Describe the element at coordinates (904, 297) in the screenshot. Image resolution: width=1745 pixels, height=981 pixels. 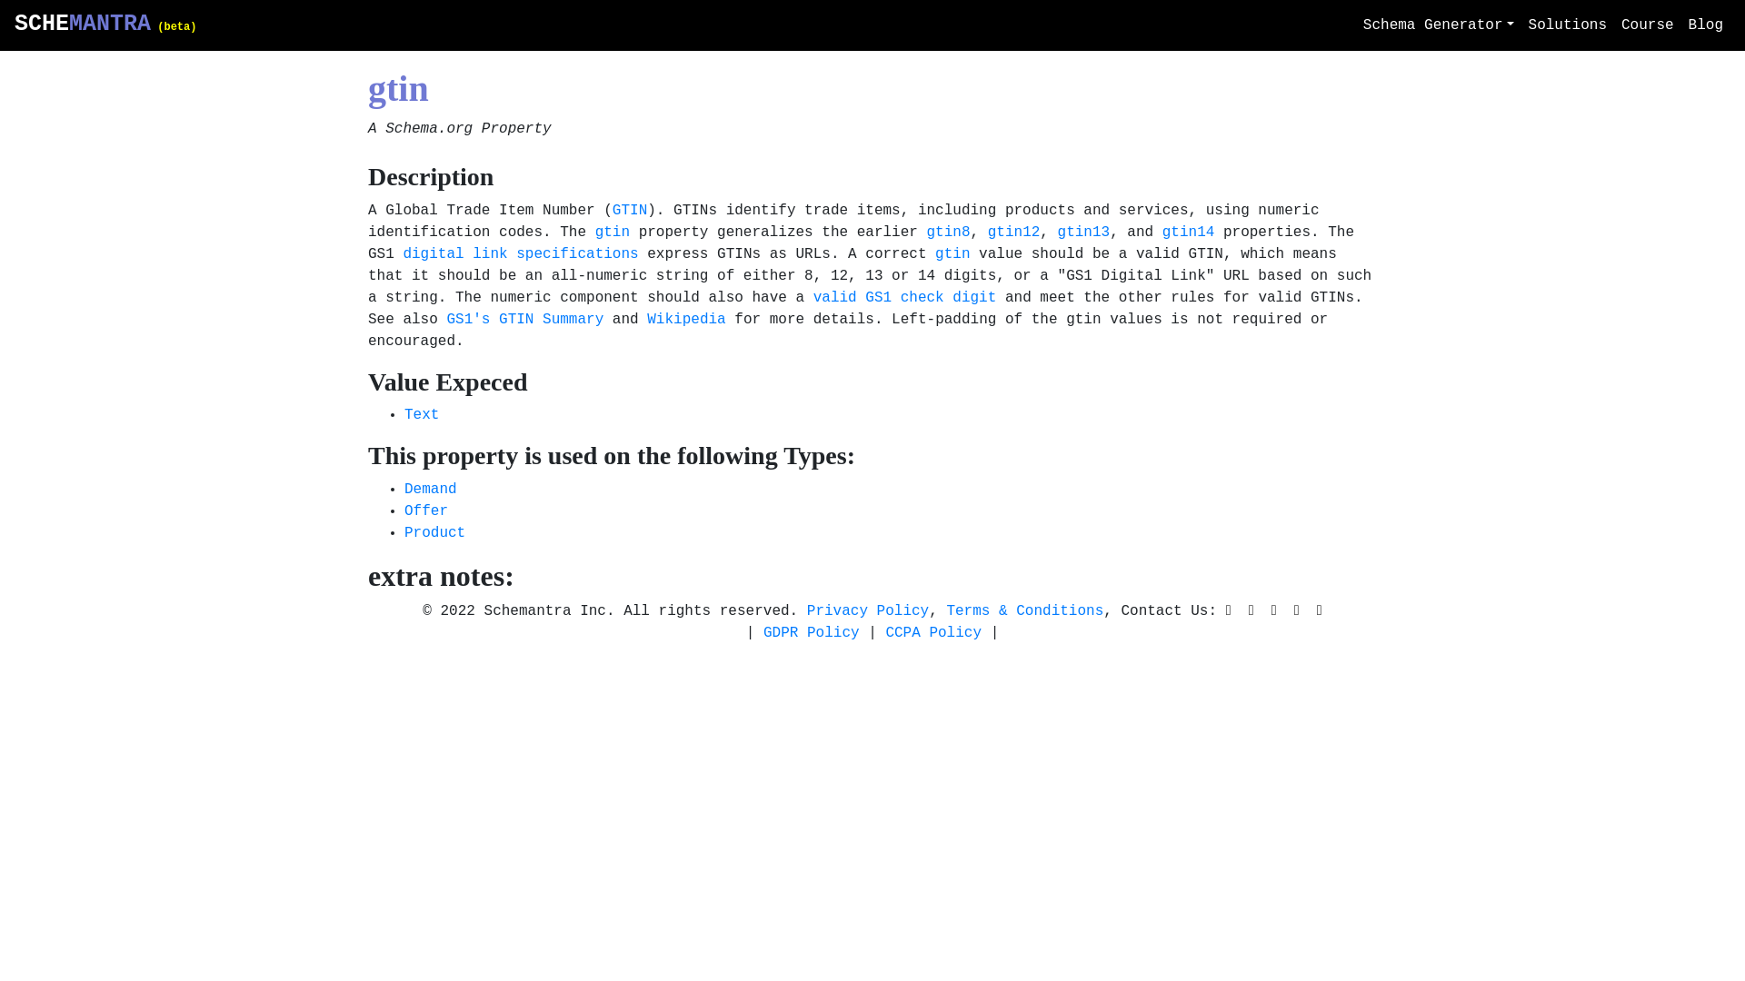
I see `valid GS1 check digit` at that location.